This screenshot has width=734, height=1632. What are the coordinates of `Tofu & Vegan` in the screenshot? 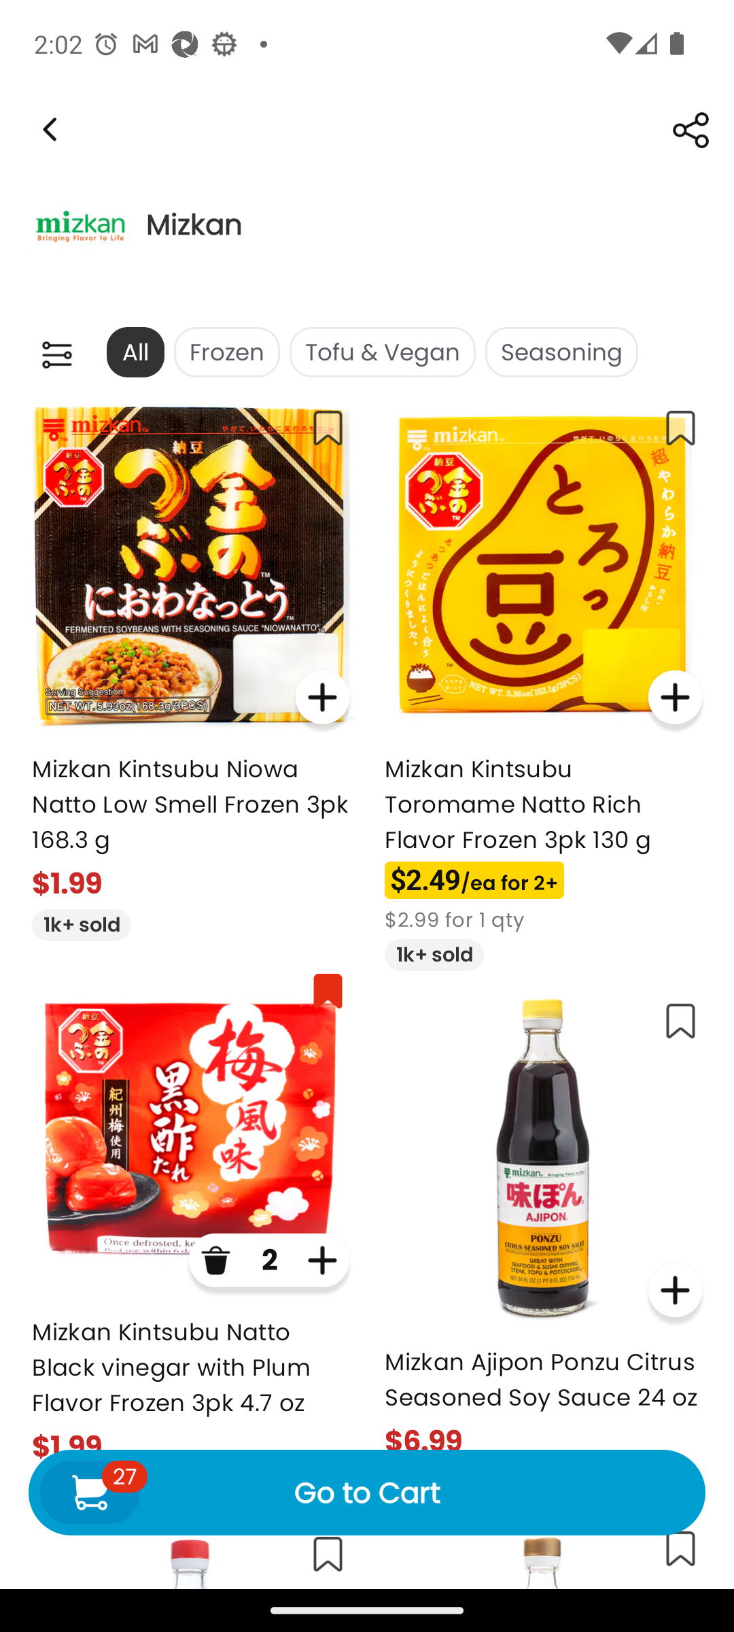 It's located at (382, 352).